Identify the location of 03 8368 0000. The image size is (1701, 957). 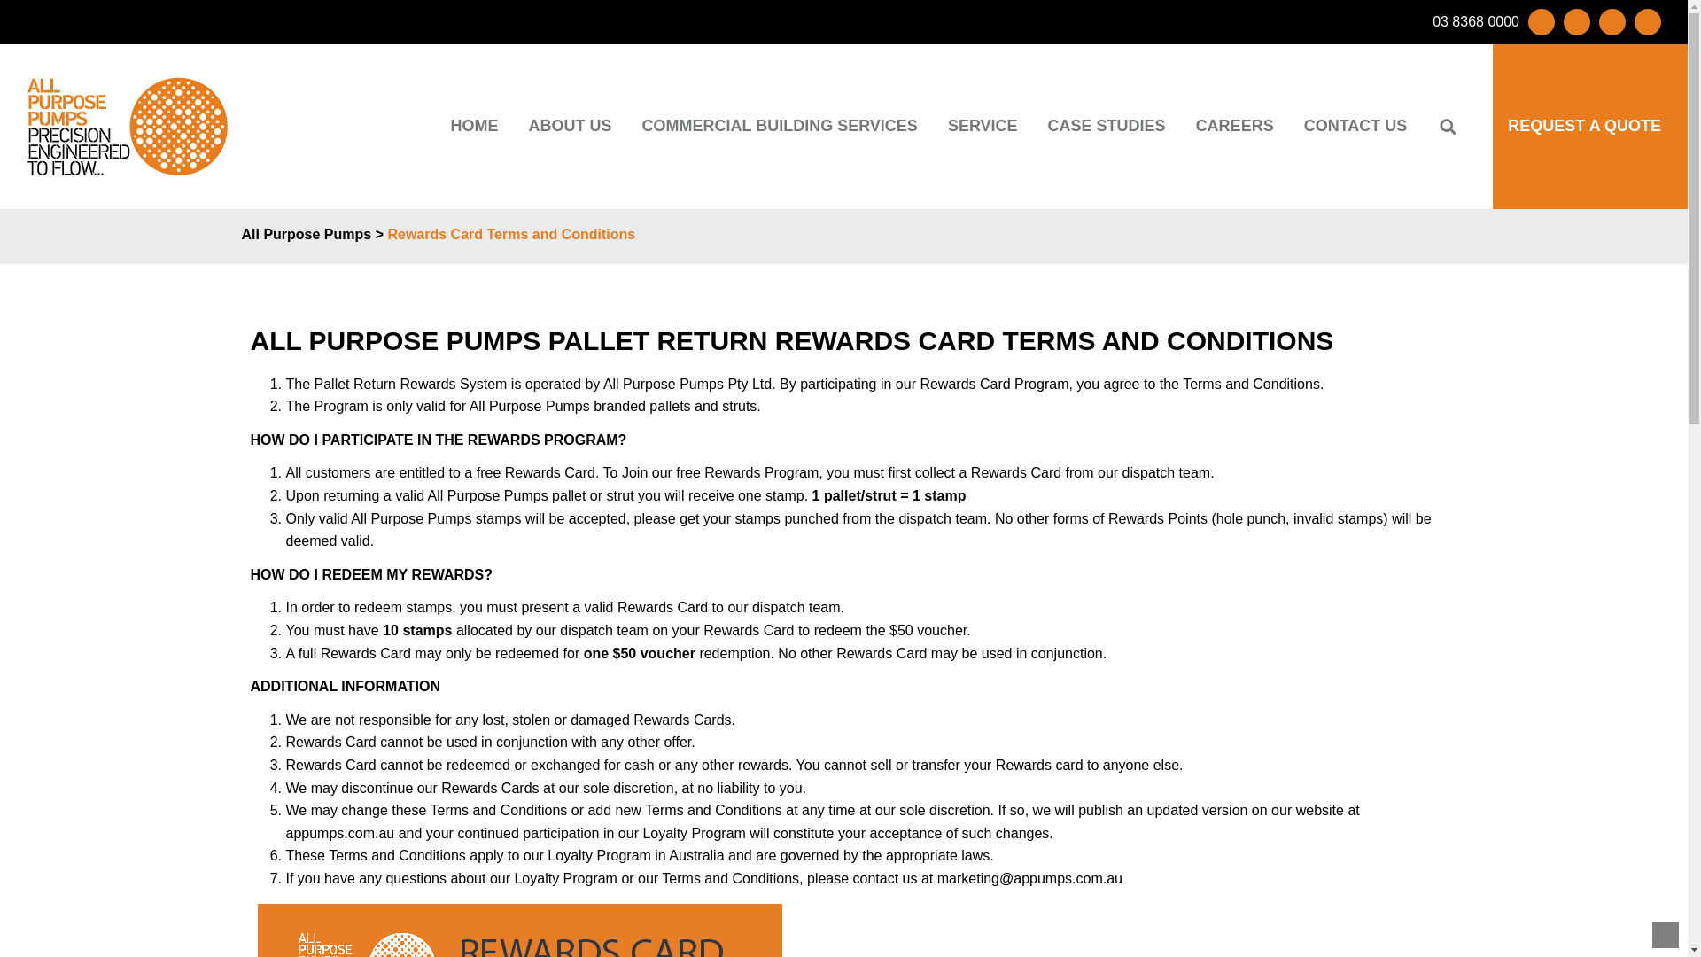
(1475, 22).